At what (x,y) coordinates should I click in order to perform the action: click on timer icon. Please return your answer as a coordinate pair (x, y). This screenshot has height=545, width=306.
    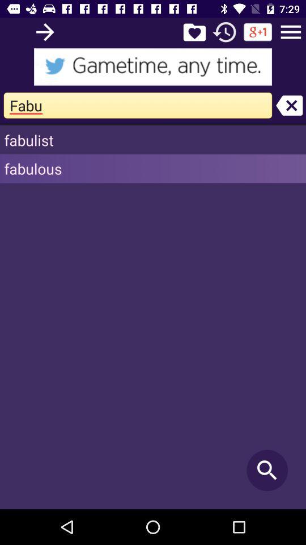
    Looking at the image, I should click on (224, 32).